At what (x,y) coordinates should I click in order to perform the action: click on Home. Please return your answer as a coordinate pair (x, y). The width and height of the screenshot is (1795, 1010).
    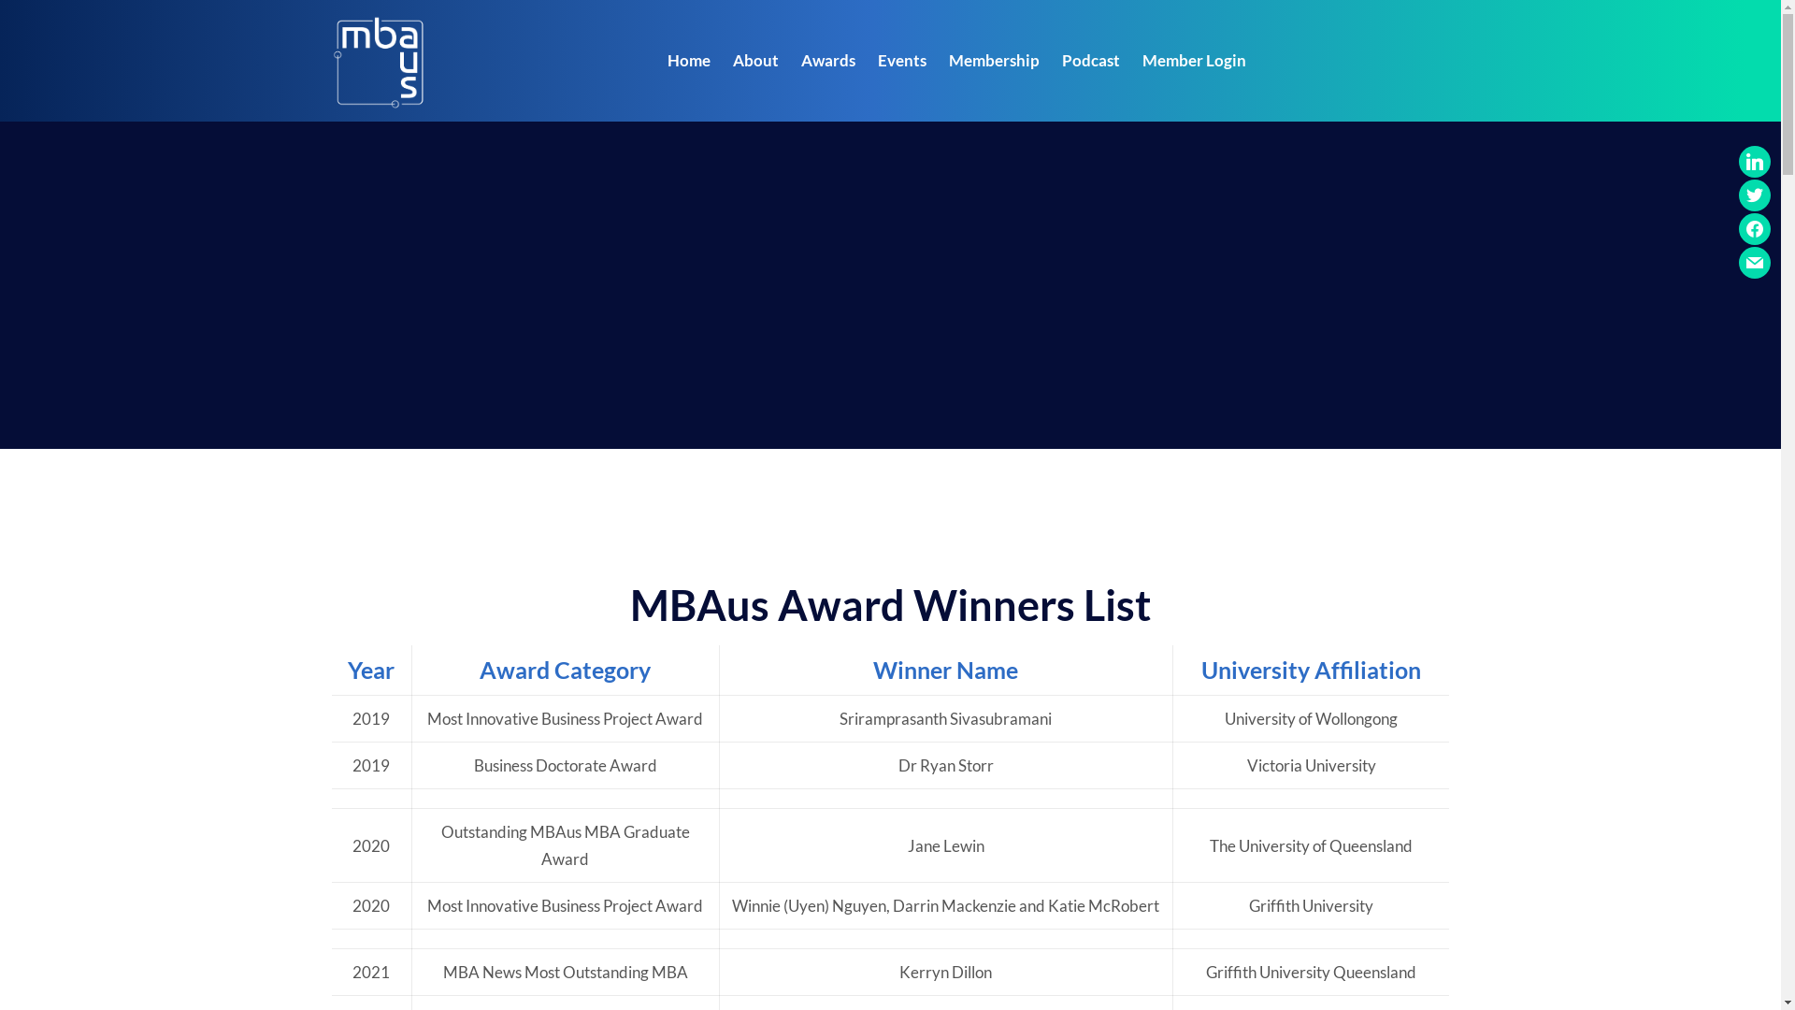
    Looking at the image, I should click on (689, 61).